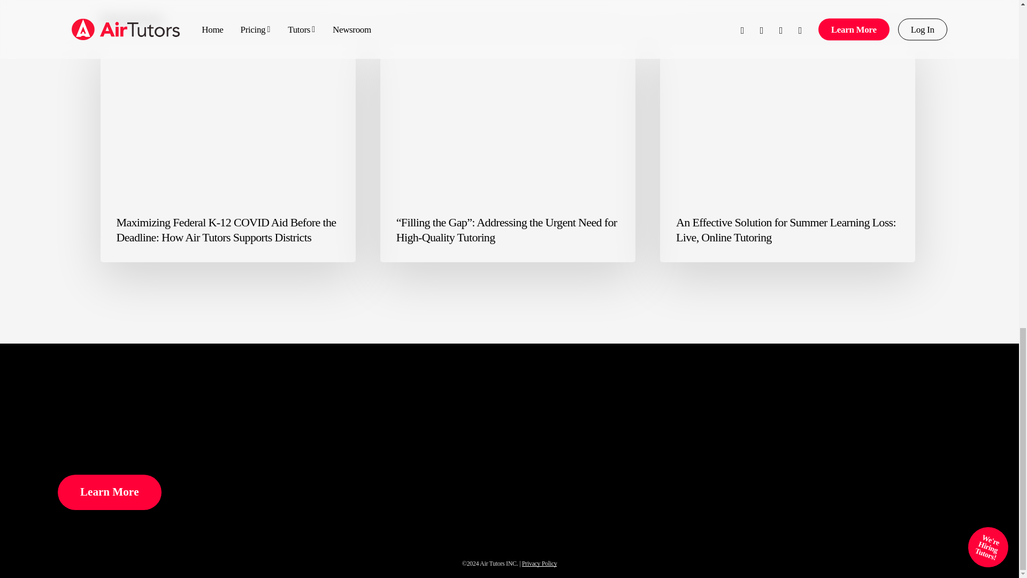 This screenshot has height=578, width=1027. Describe the element at coordinates (109, 492) in the screenshot. I see `Learn More` at that location.